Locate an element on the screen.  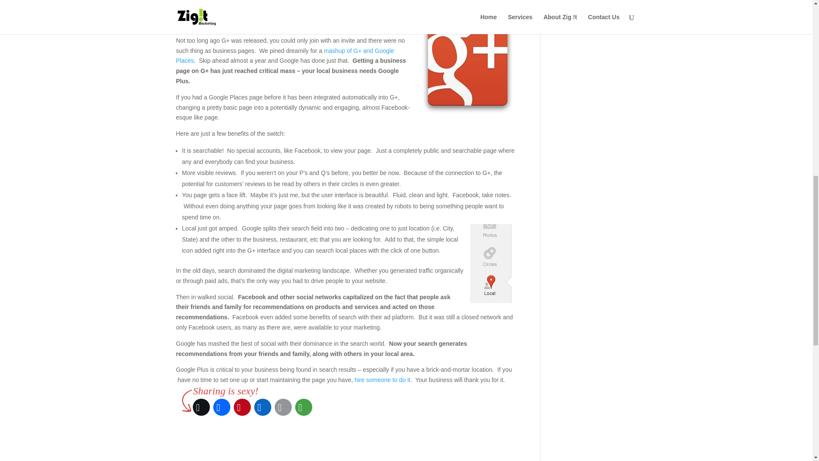
LinkedIn is located at coordinates (325, 3).